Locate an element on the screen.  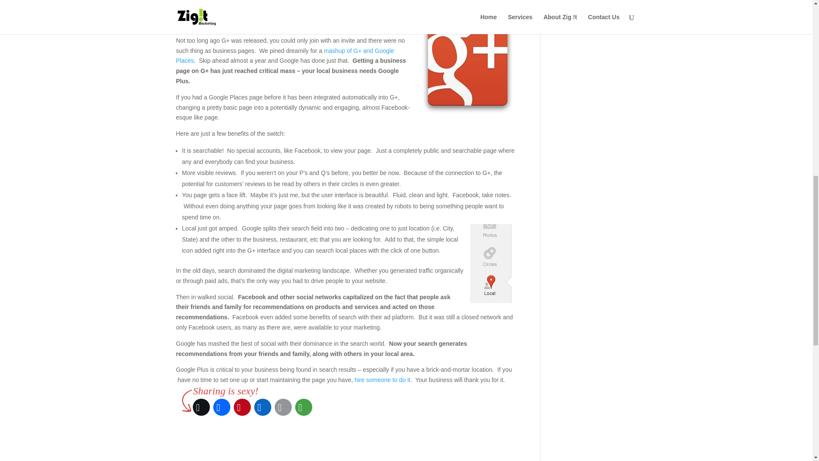
LinkedIn is located at coordinates (325, 3).